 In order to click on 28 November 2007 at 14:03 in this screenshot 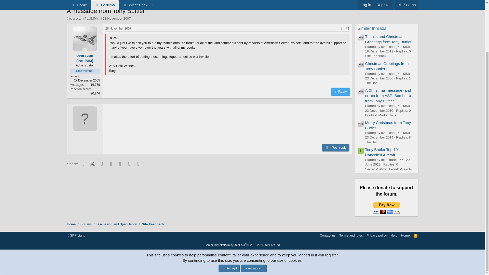, I will do `click(117, 18)`.